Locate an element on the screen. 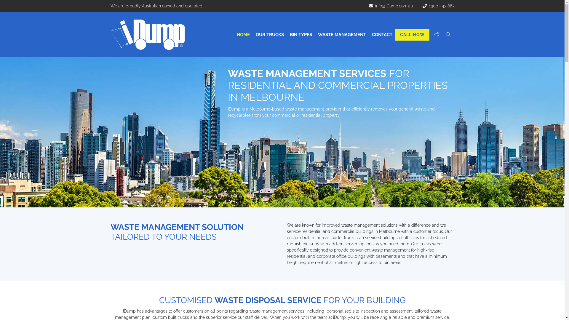  iDump is located at coordinates (147, 35).